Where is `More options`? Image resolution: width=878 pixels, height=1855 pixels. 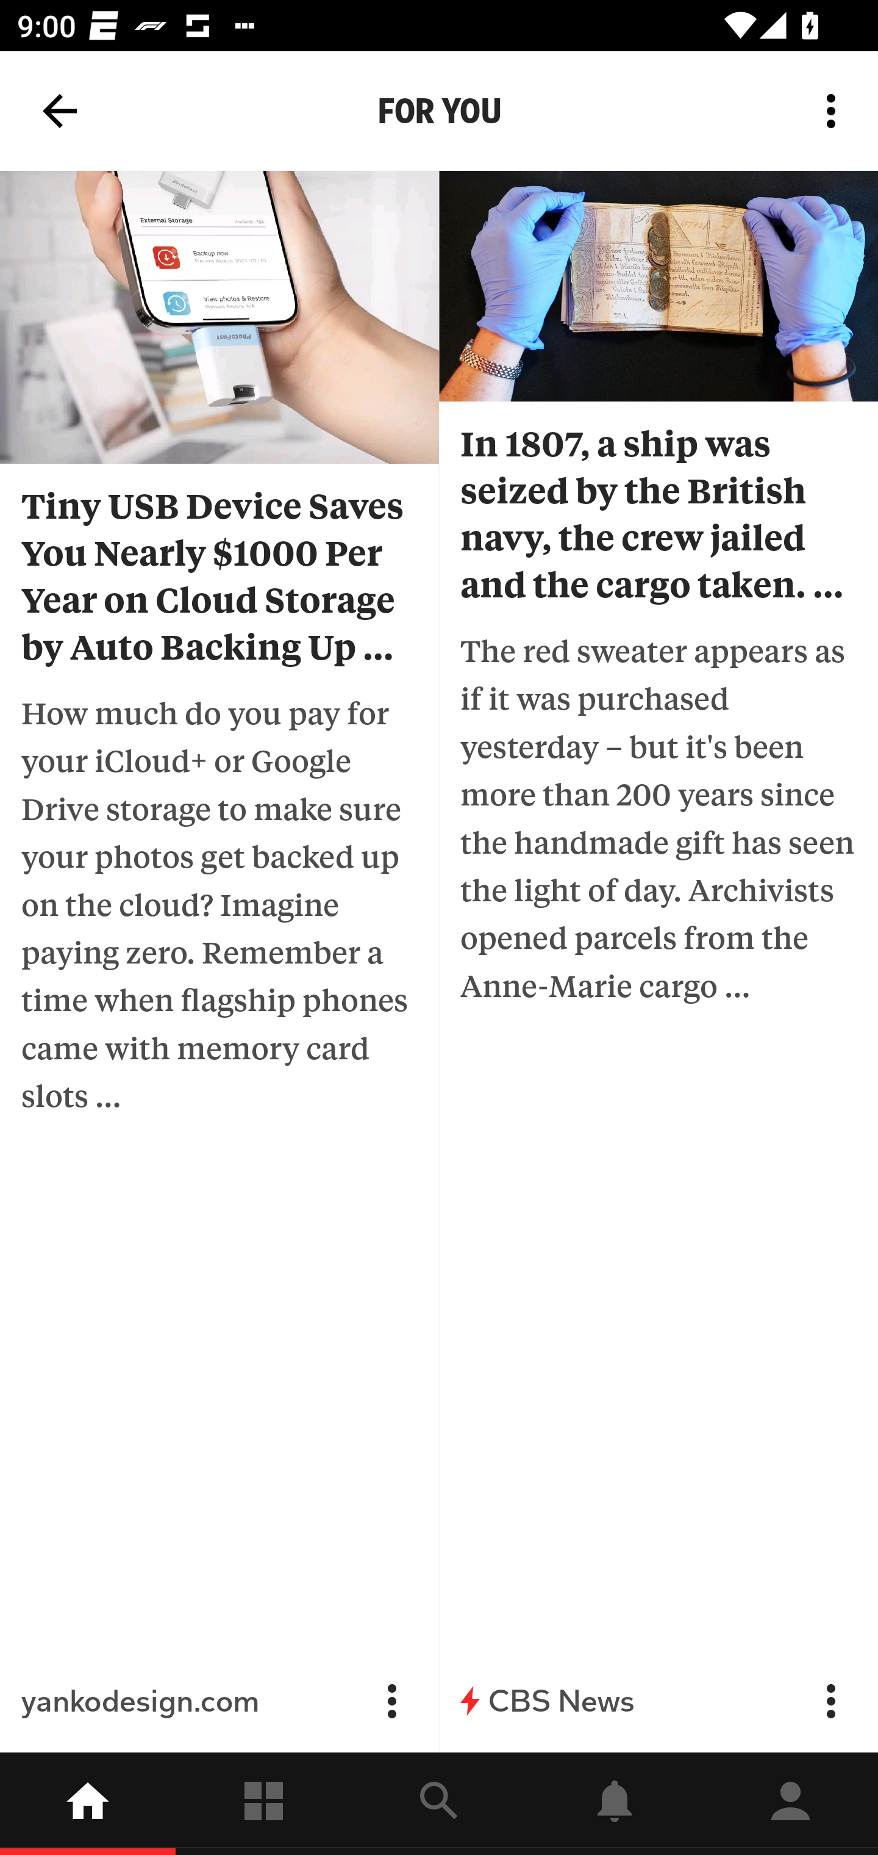
More options is located at coordinates (835, 111).